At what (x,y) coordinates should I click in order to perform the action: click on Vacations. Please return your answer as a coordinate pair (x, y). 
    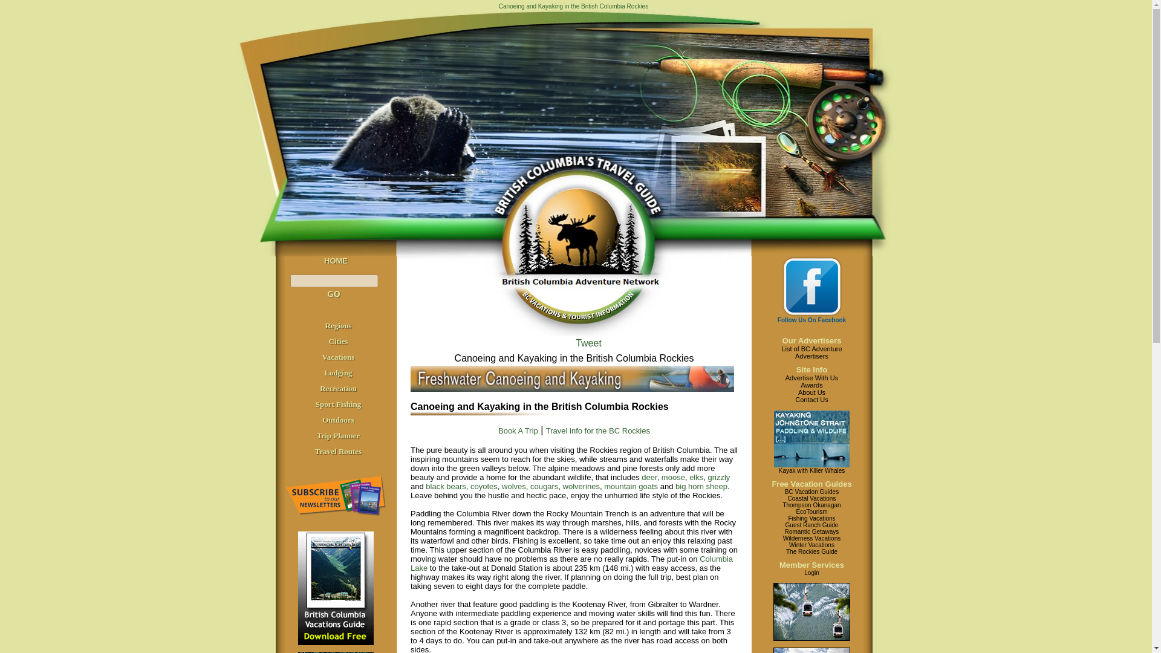
    Looking at the image, I should click on (339, 357).